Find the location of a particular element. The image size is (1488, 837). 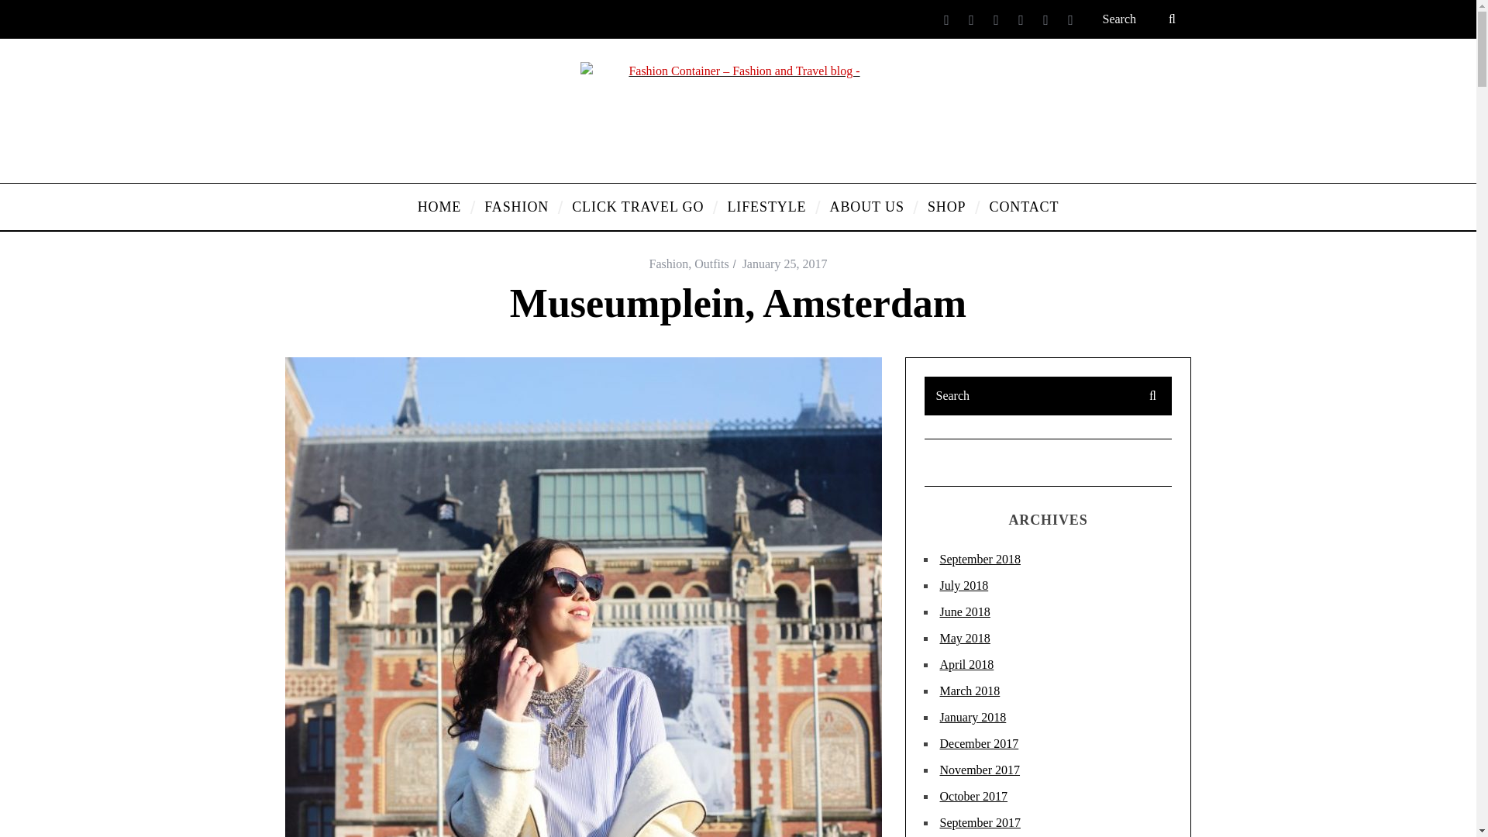

Outfits is located at coordinates (711, 263).